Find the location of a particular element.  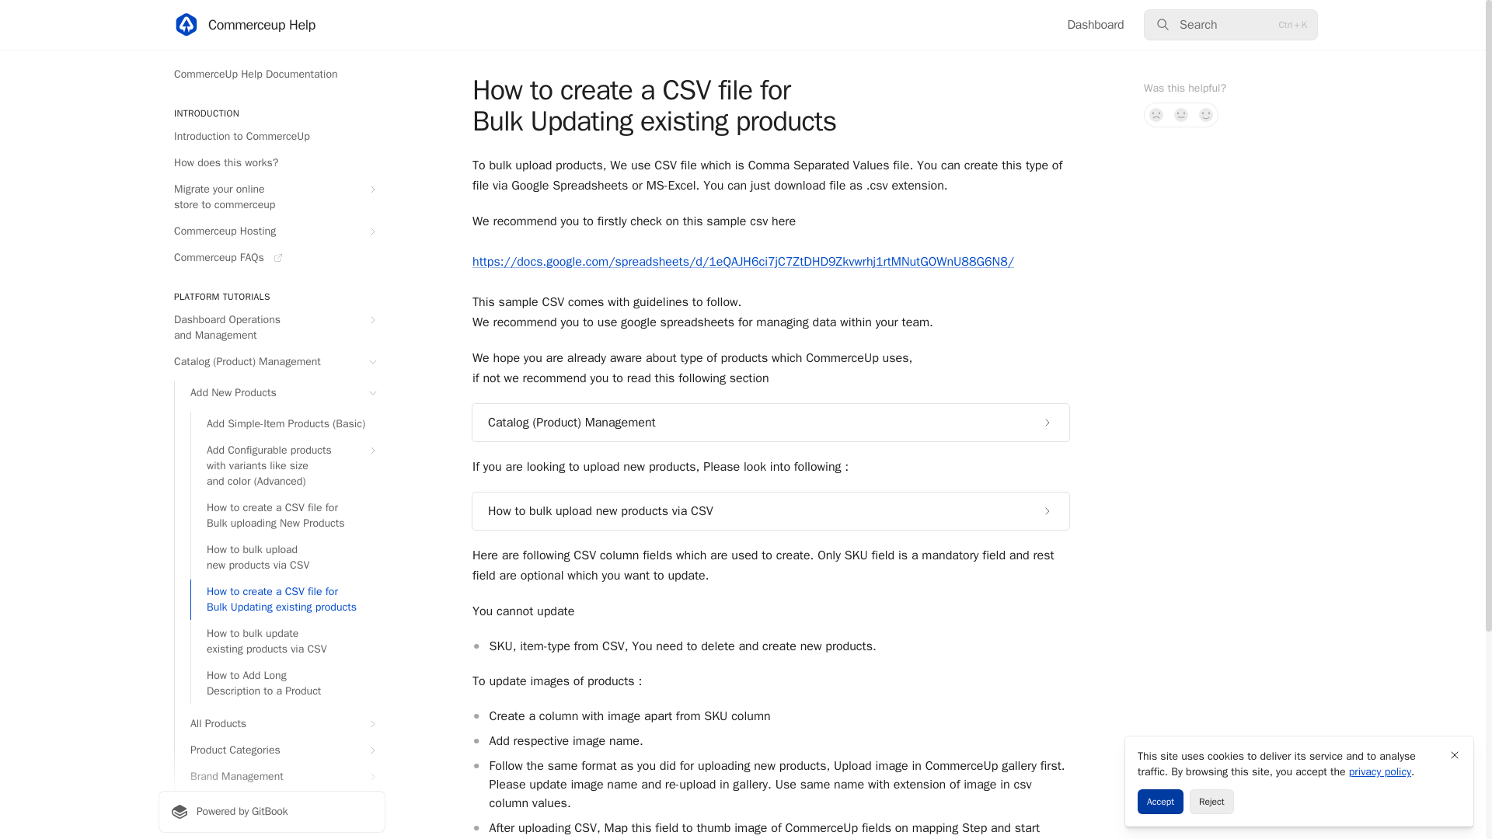

Dashboard is located at coordinates (1094, 25).